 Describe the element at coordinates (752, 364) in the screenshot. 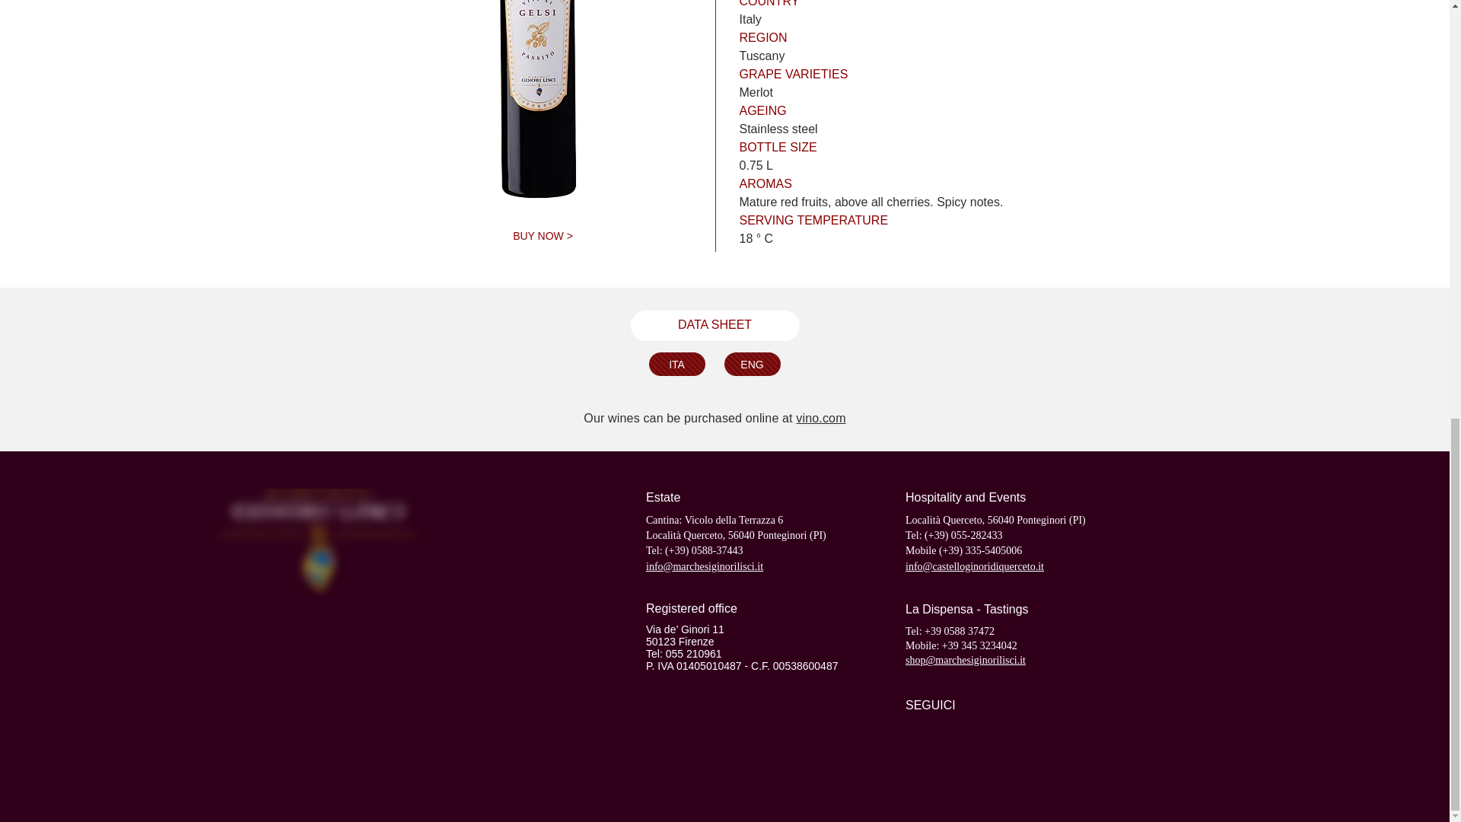

I see `ENG` at that location.